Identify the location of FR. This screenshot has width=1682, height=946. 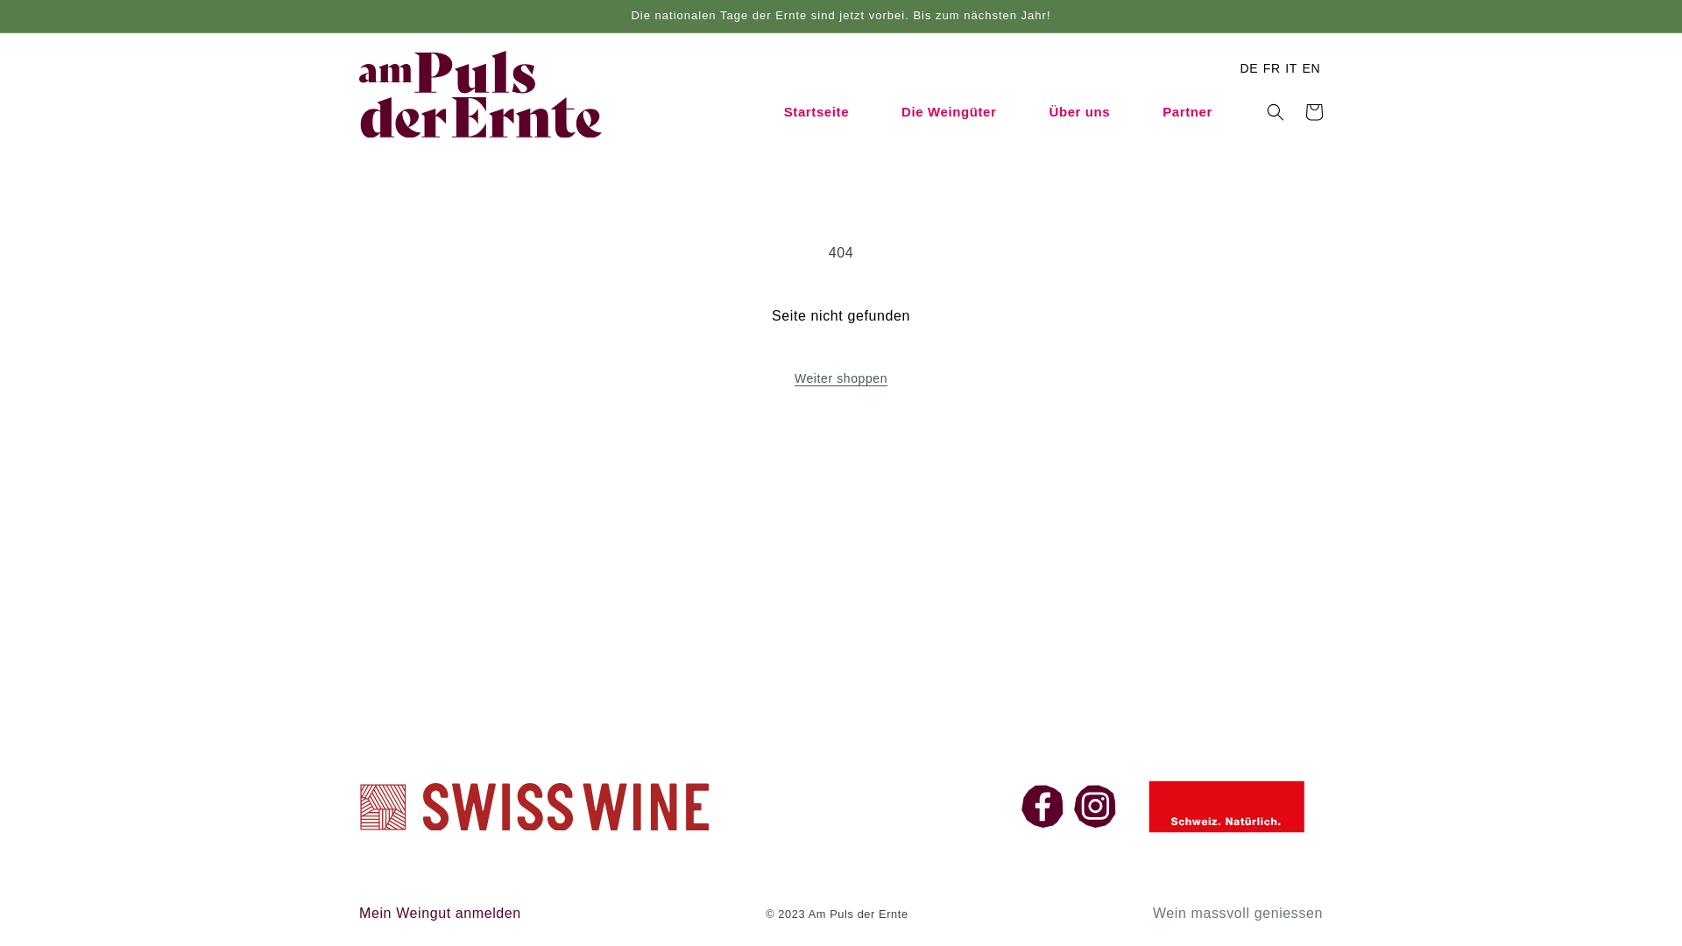
(1272, 68).